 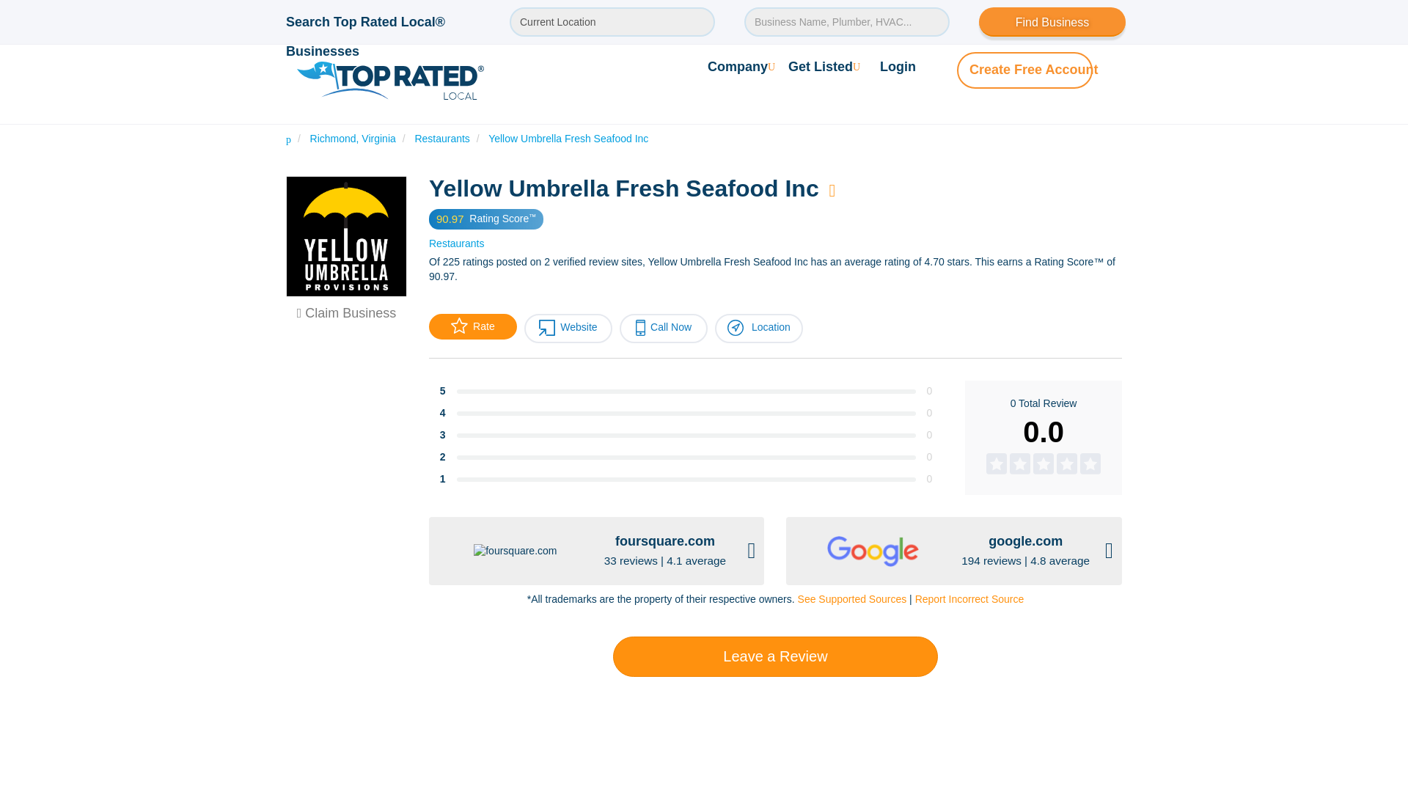 What do you see at coordinates (1034, 69) in the screenshot?
I see `Create Free Account` at bounding box center [1034, 69].